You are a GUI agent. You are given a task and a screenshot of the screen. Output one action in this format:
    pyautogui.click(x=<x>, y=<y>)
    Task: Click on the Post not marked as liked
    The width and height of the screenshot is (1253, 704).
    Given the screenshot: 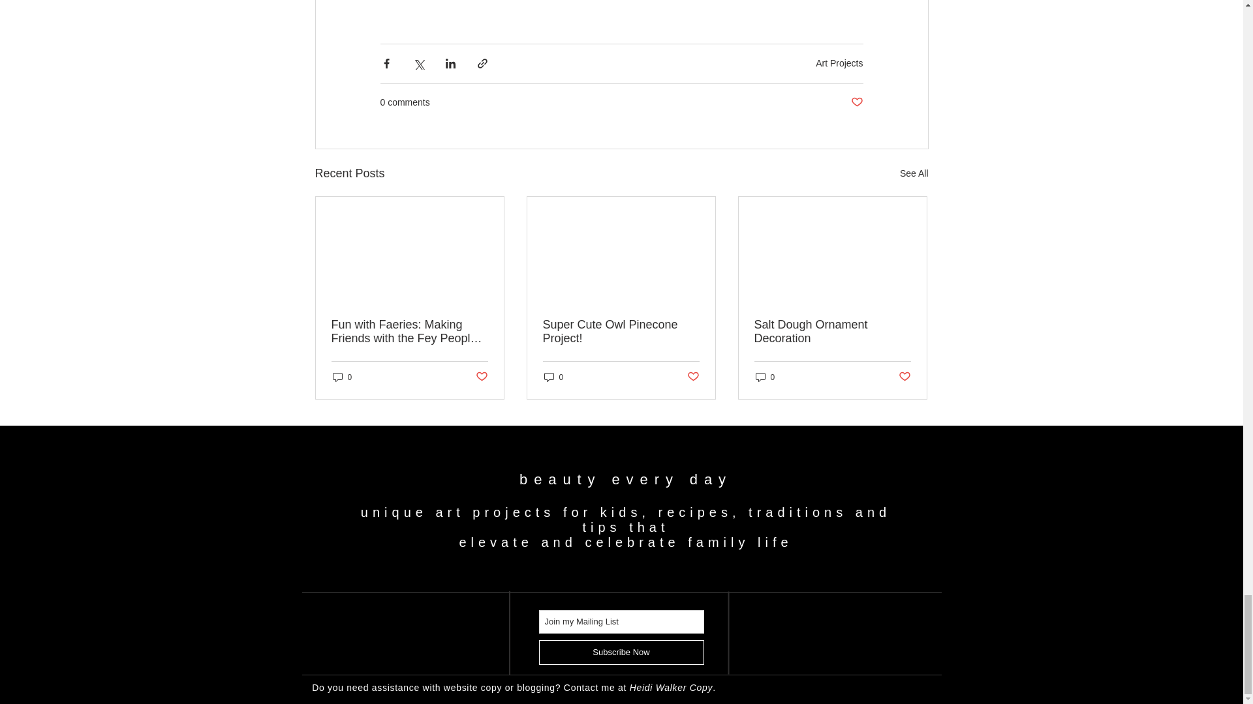 What is the action you would take?
    pyautogui.click(x=856, y=102)
    